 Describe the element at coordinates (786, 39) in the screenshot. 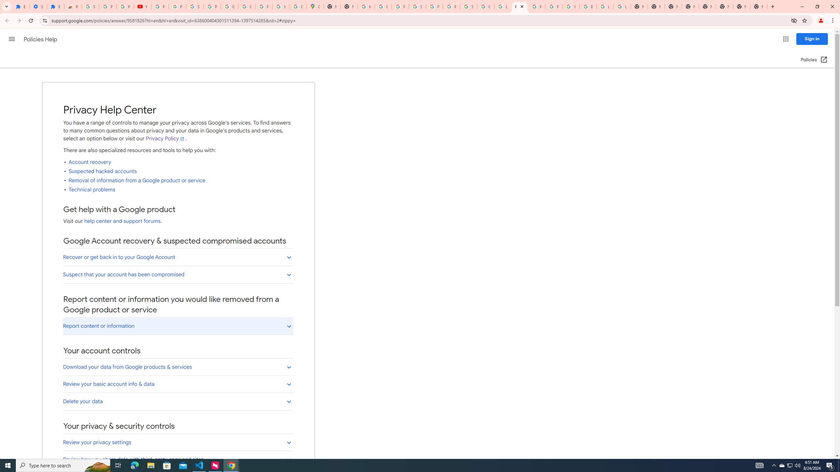

I see `Google apps` at that location.